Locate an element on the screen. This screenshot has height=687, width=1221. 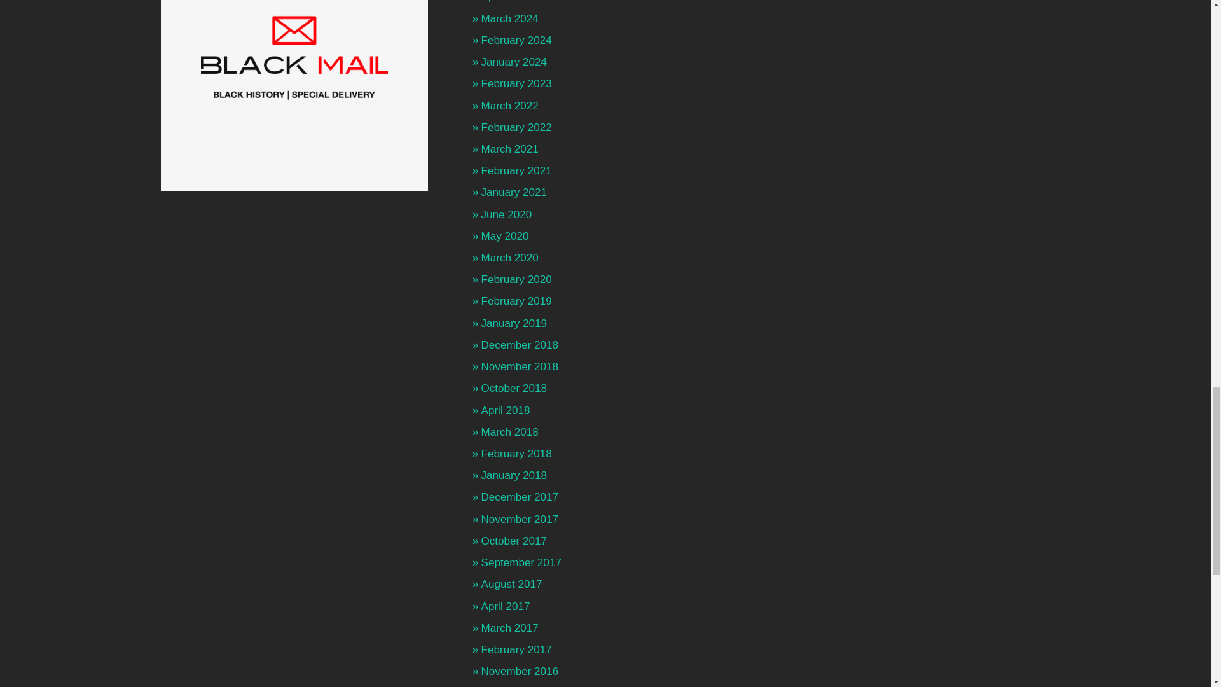
March 2024 is located at coordinates (509, 18).